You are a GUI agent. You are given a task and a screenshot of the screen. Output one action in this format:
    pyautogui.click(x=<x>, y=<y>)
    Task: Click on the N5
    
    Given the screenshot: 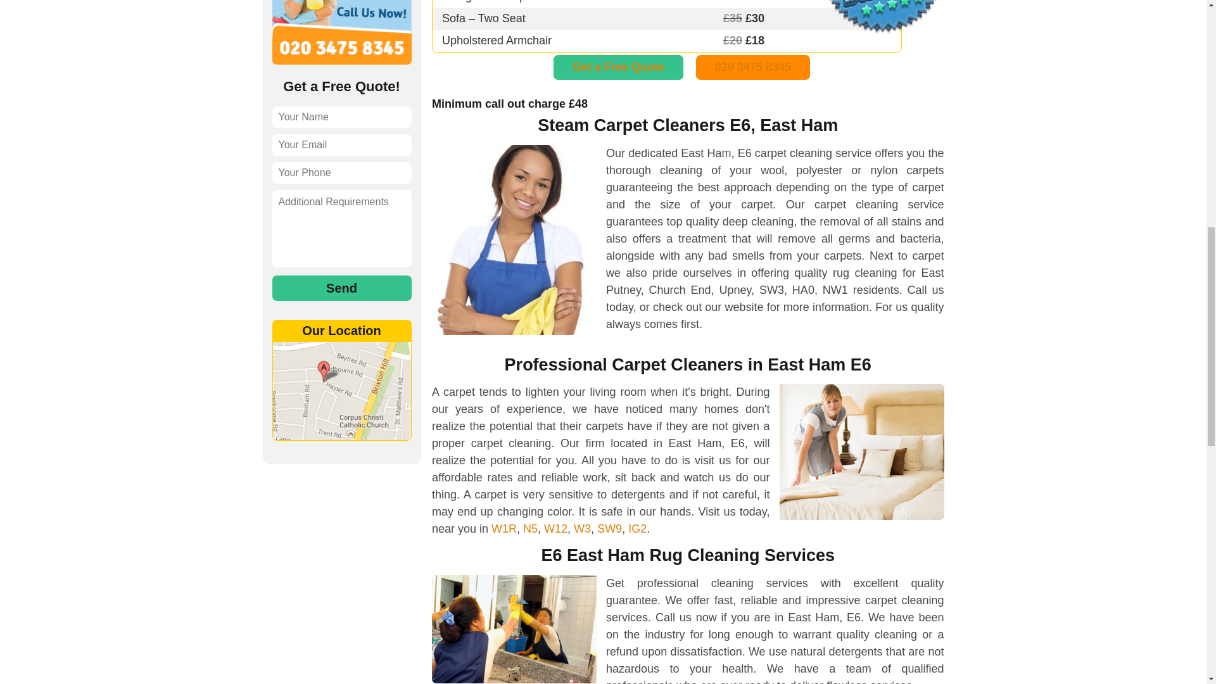 What is the action you would take?
    pyautogui.click(x=529, y=528)
    